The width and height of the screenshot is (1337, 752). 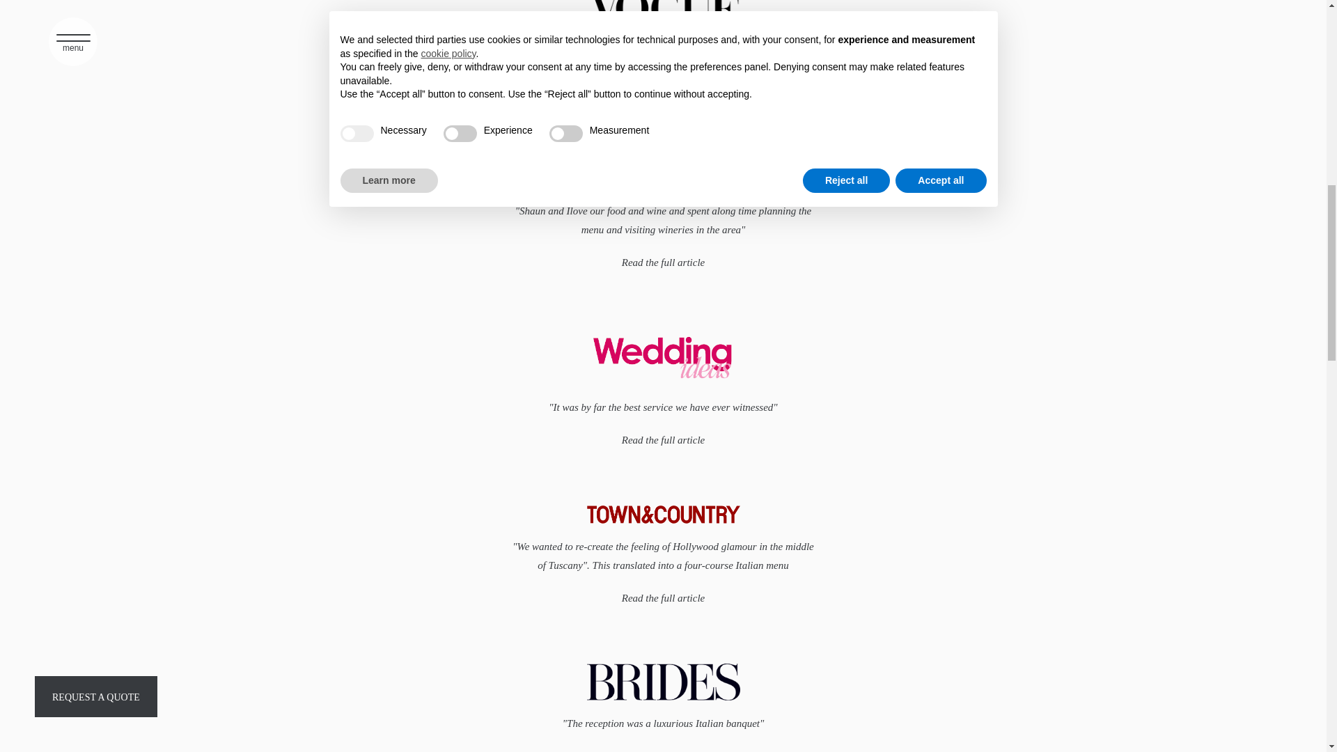 I want to click on Read the full article, so click(x=663, y=85).